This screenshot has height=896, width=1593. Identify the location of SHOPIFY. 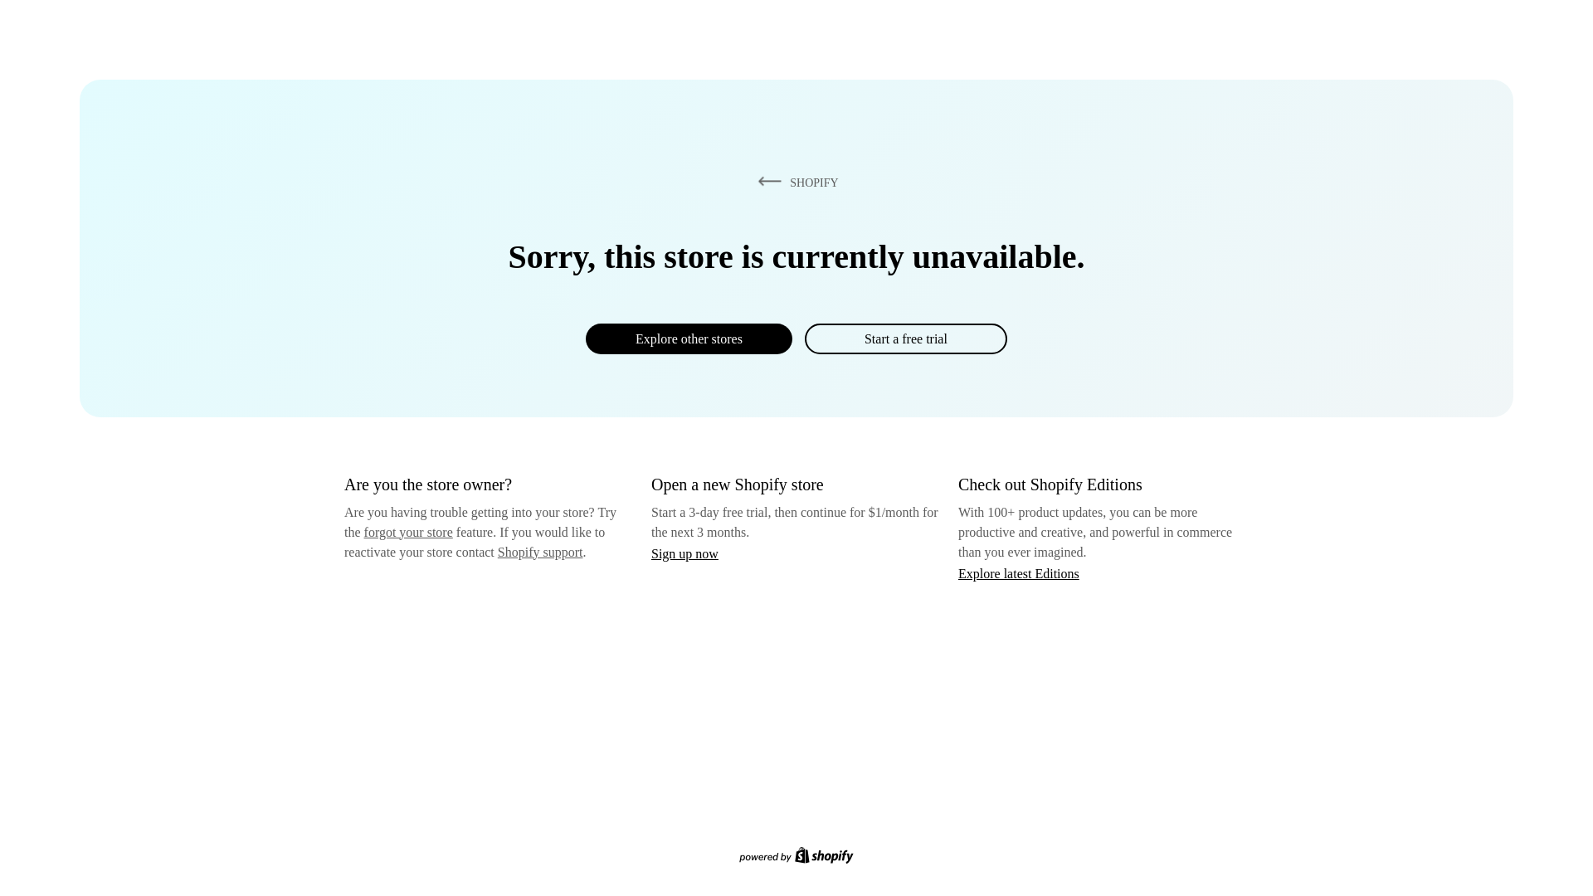
(795, 182).